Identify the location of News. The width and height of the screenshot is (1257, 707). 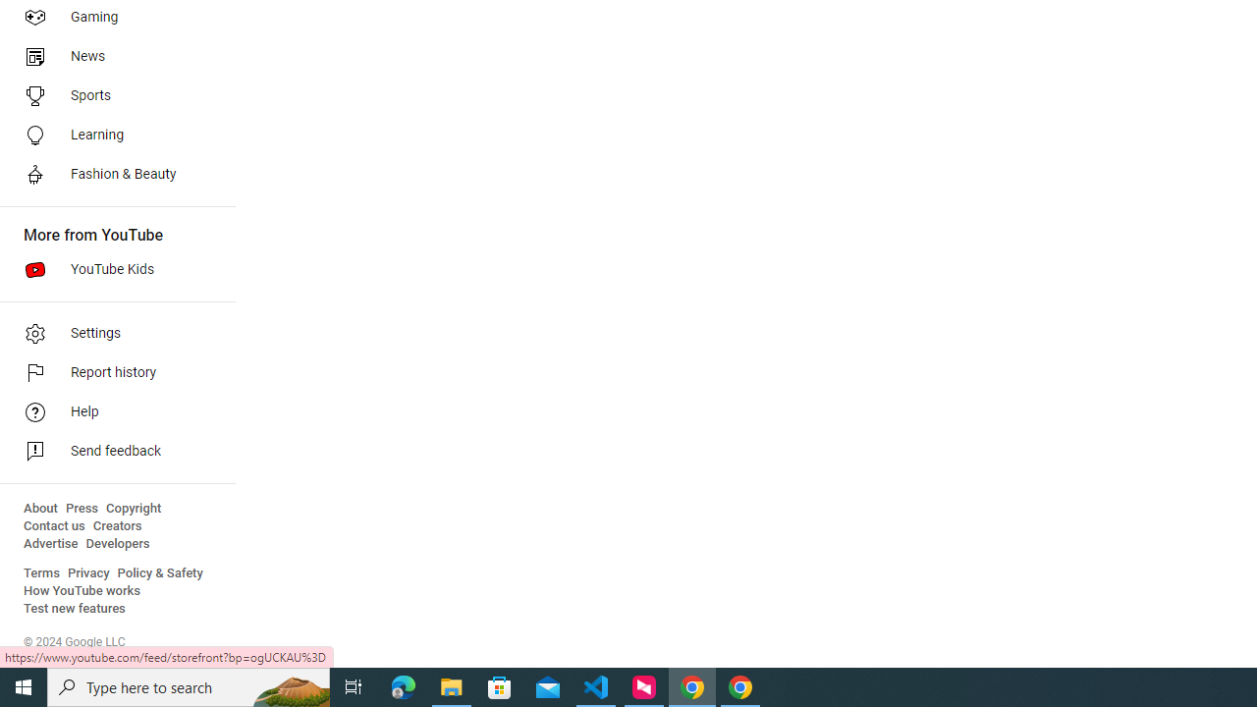
(112, 57).